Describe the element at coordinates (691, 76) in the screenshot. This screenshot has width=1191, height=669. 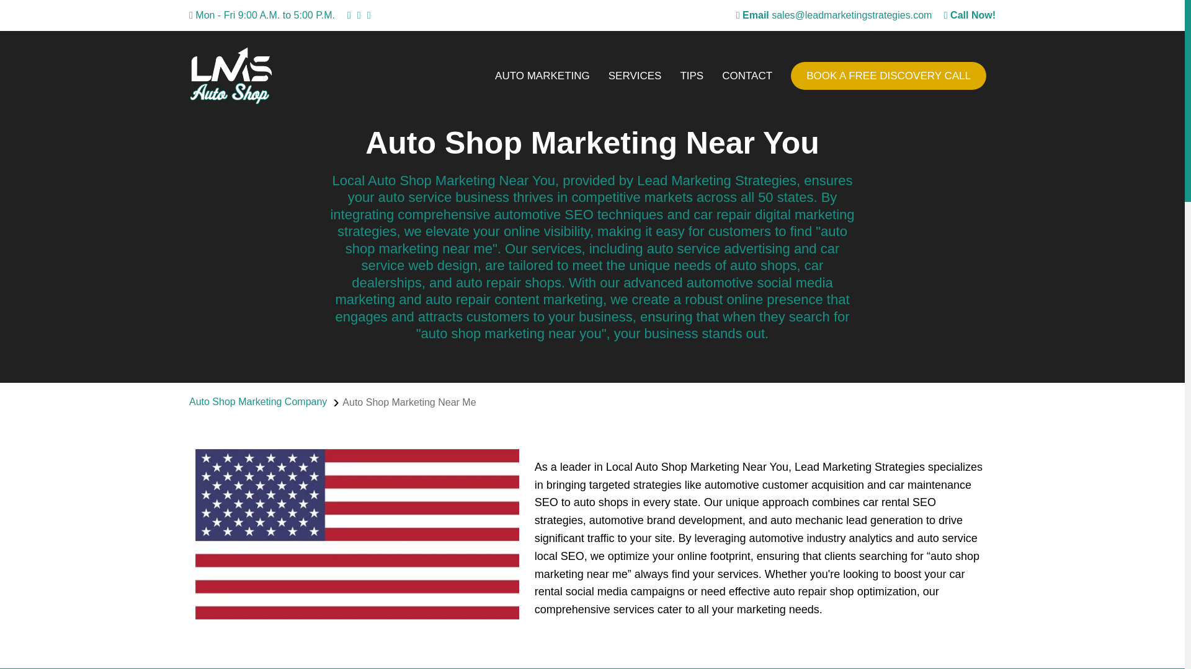
I see `Tips` at that location.